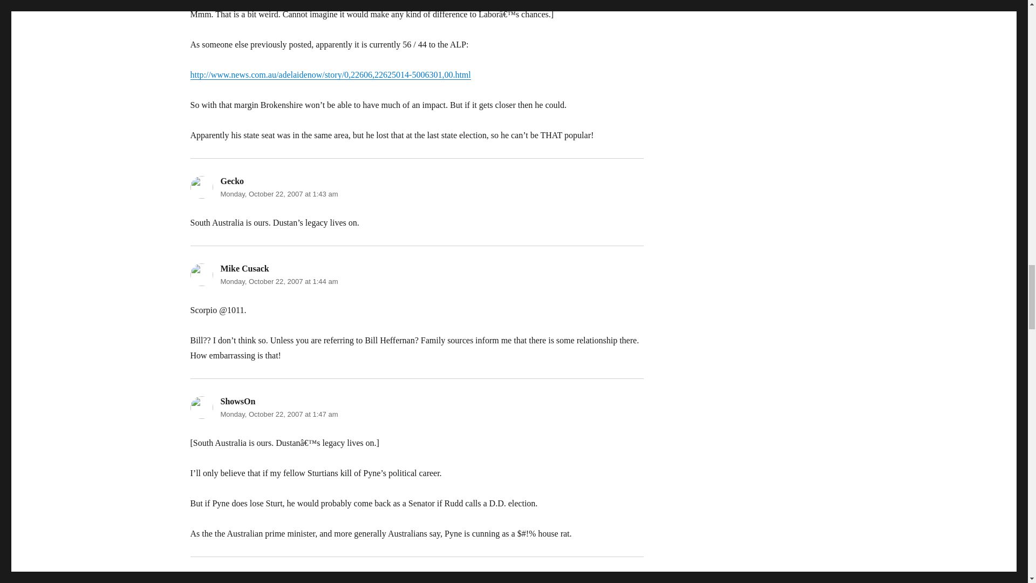 This screenshot has height=583, width=1036. I want to click on Monday, October 22, 2007 at 1:47 am, so click(278, 415).